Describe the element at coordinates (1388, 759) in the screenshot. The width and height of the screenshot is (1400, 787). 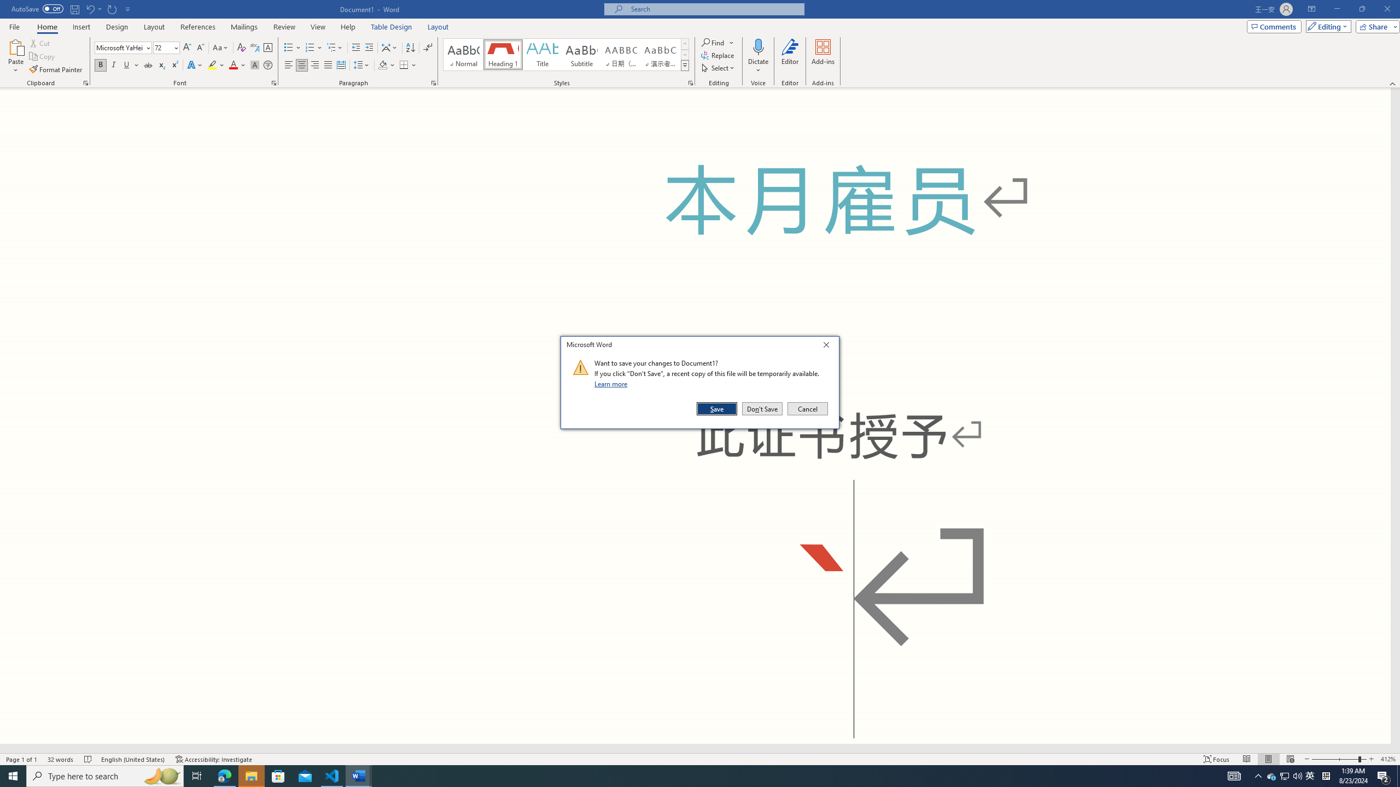
I see `Zoom 412%` at that location.